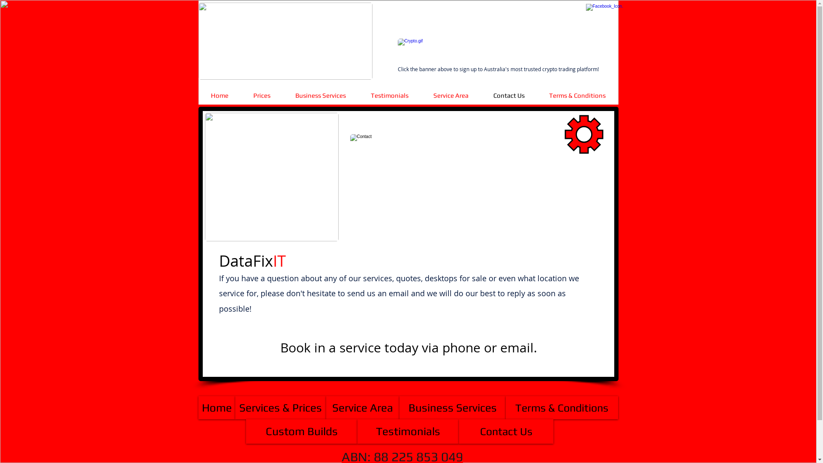 The image size is (823, 463). I want to click on Embedded Content, so click(408, 84).